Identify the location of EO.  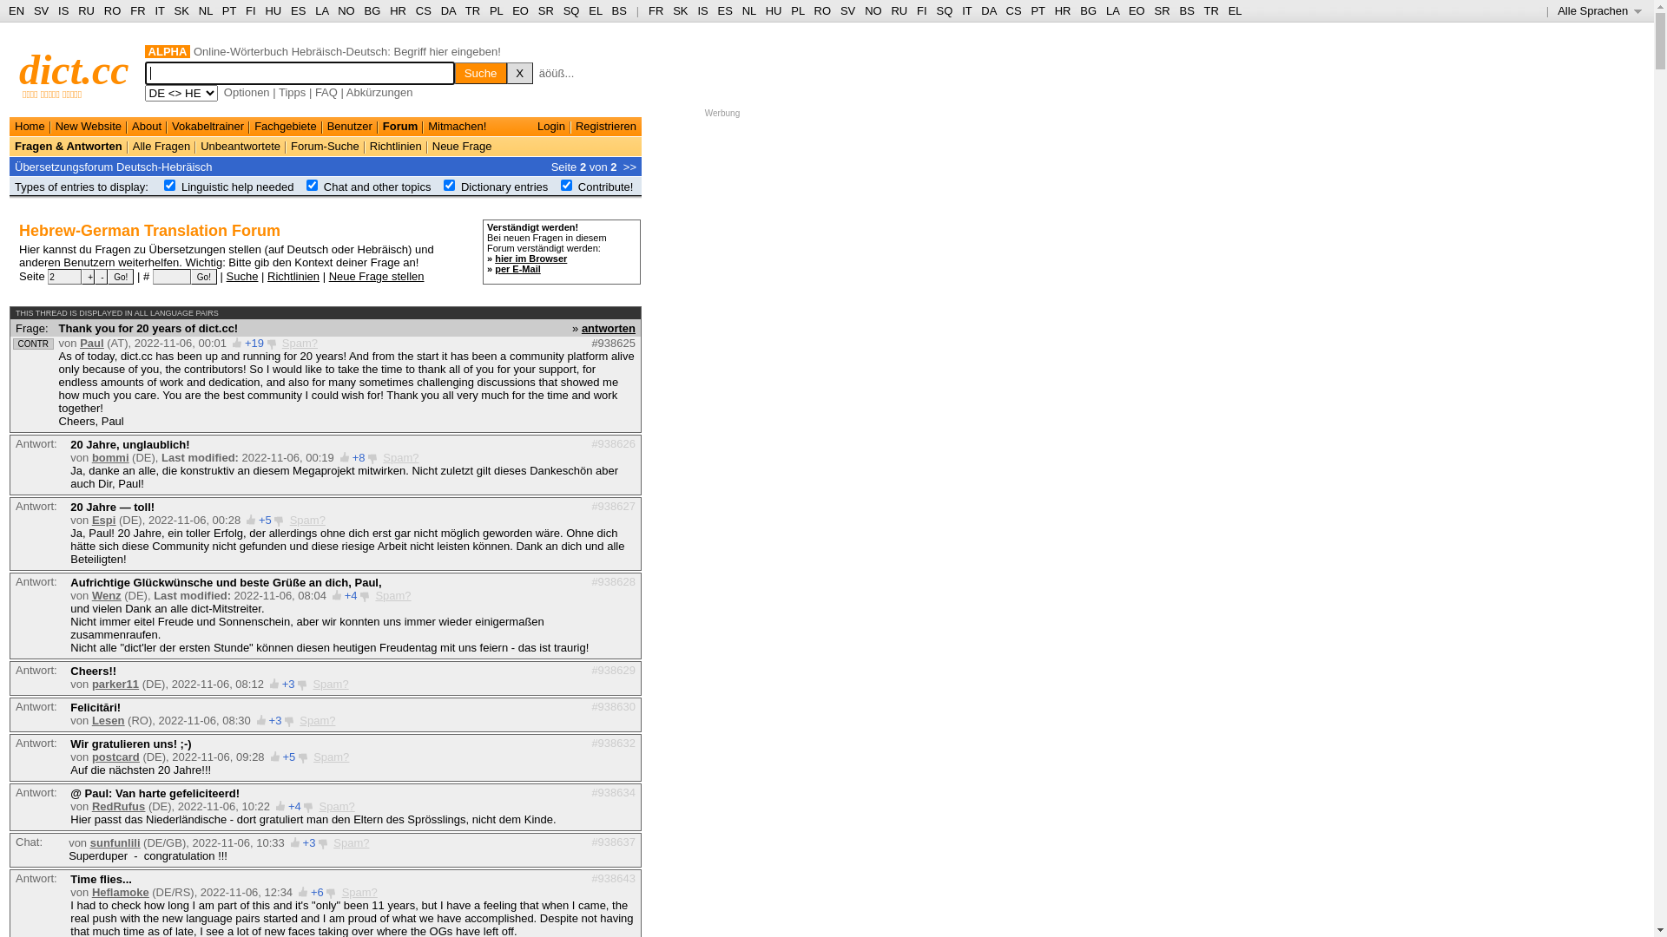
(1137, 10).